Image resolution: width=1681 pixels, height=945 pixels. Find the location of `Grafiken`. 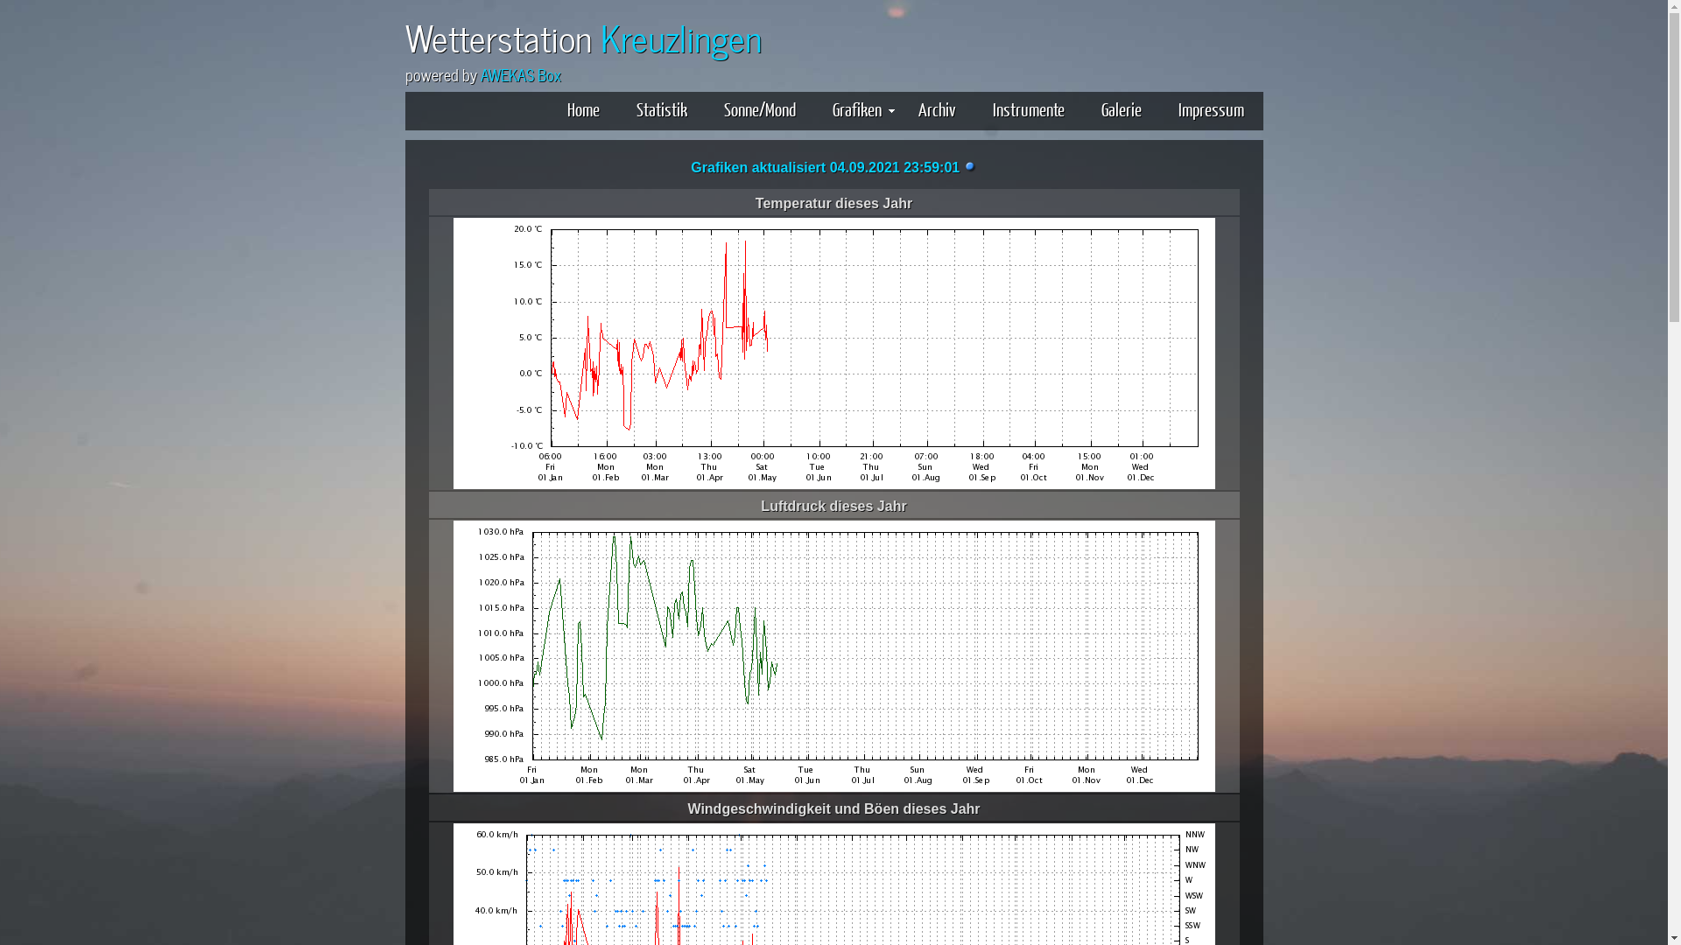

Grafiken is located at coordinates (856, 108).